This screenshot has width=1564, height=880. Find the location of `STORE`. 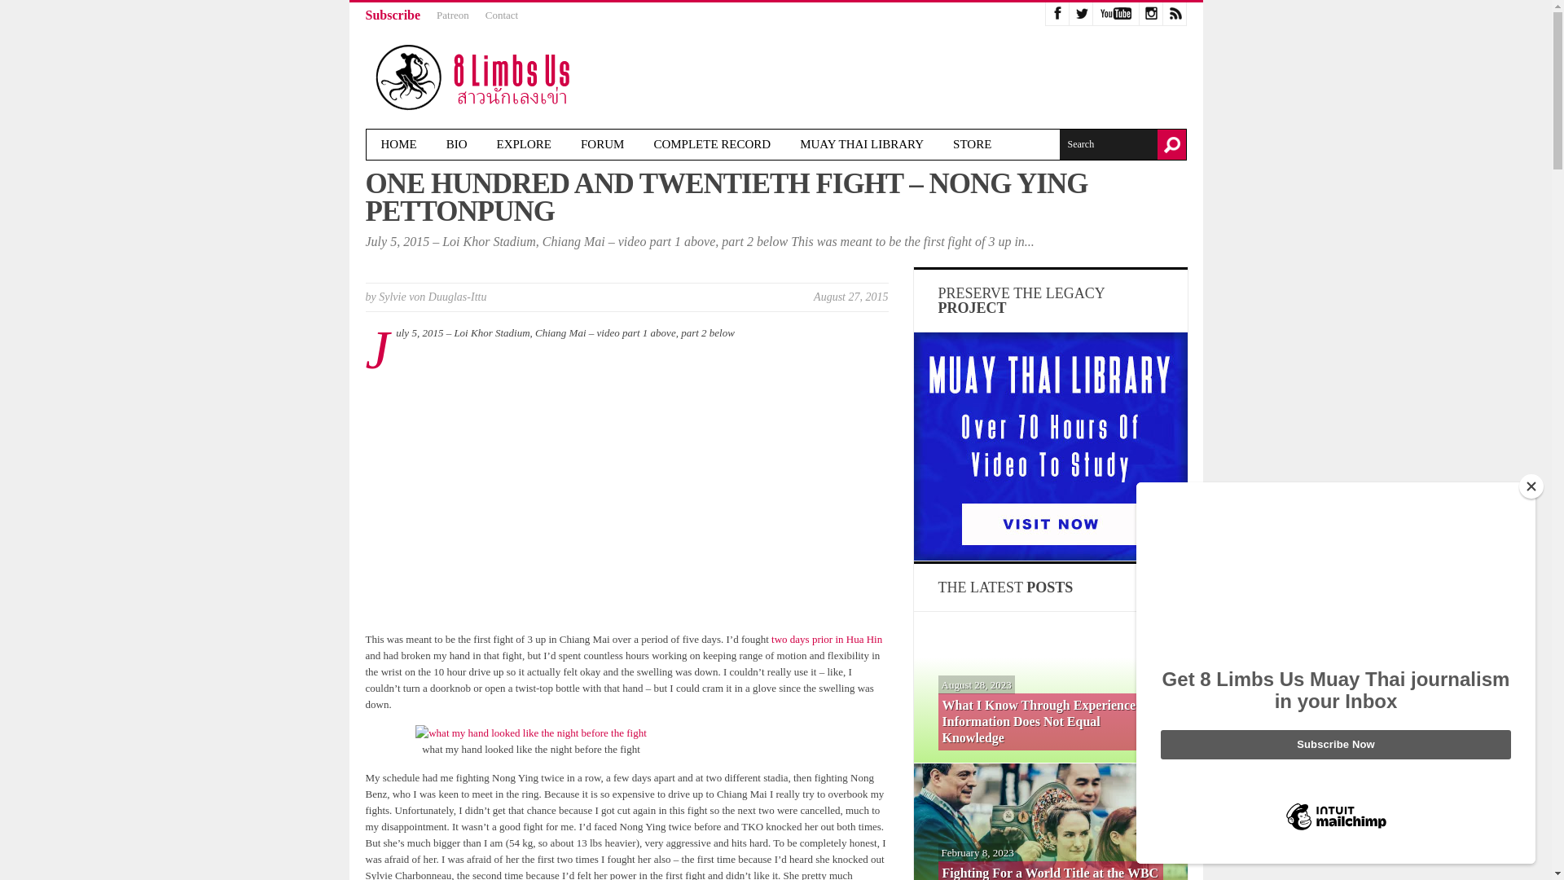

STORE is located at coordinates (972, 143).